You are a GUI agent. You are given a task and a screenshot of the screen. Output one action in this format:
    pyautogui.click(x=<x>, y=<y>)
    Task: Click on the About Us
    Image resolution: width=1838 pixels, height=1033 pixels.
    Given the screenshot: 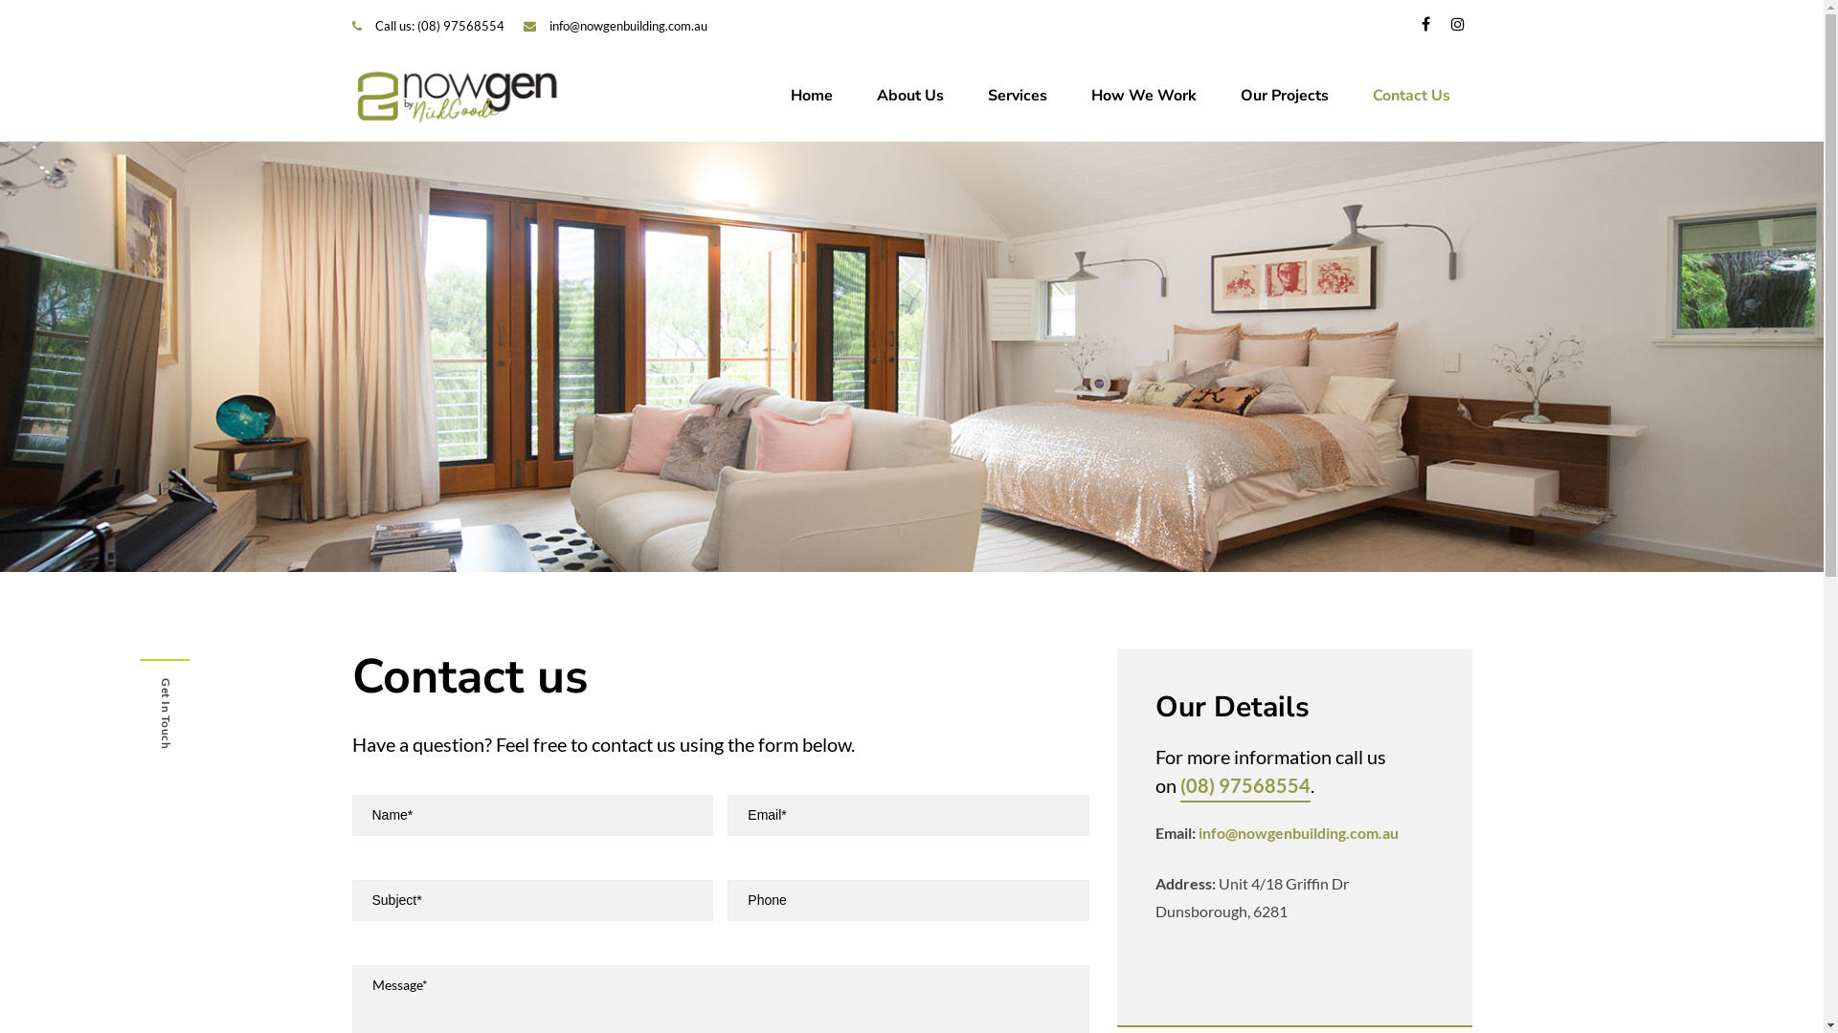 What is the action you would take?
    pyautogui.click(x=909, y=97)
    